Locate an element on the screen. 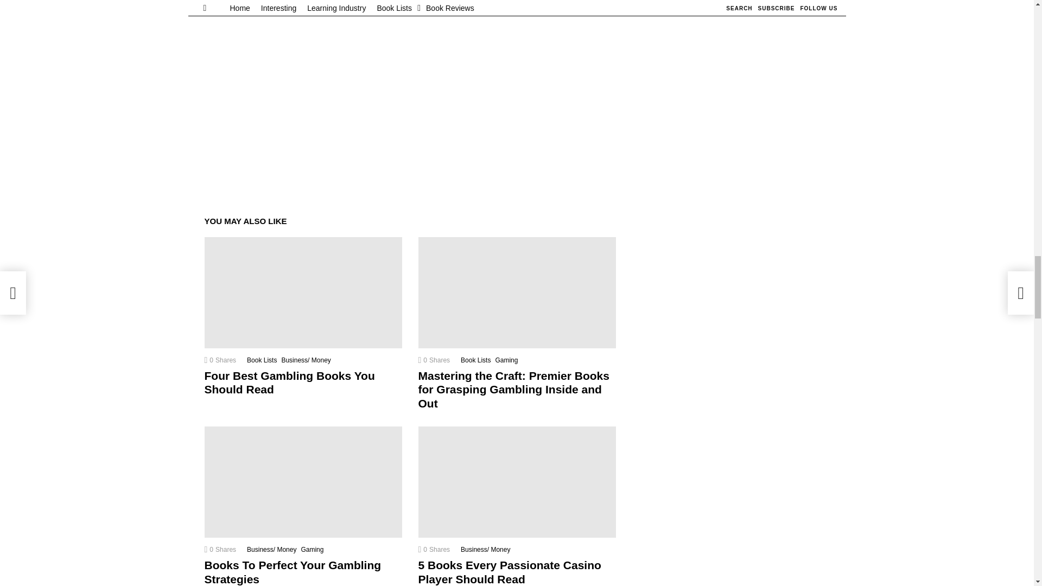 The width and height of the screenshot is (1042, 586). 5 Books Every Passionate Casino Player Should Read is located at coordinates (517, 482).